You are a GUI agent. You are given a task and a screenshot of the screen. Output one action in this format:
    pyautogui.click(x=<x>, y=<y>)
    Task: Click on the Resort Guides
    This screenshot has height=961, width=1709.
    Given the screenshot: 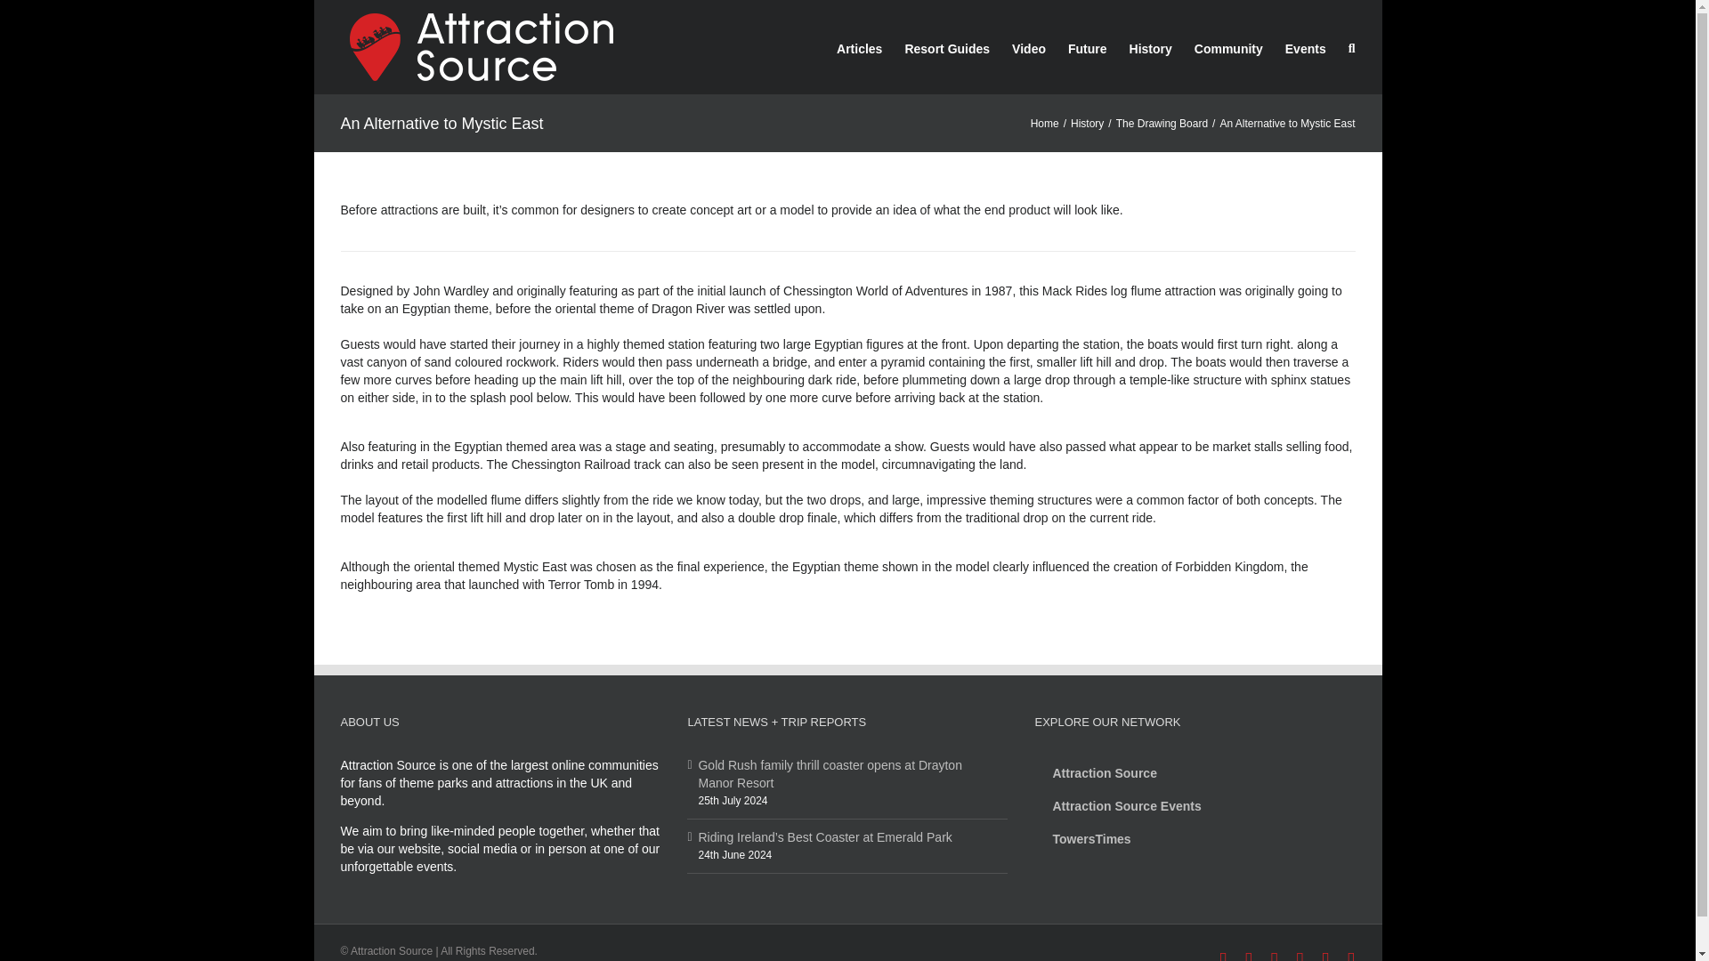 What is the action you would take?
    pyautogui.click(x=946, y=46)
    